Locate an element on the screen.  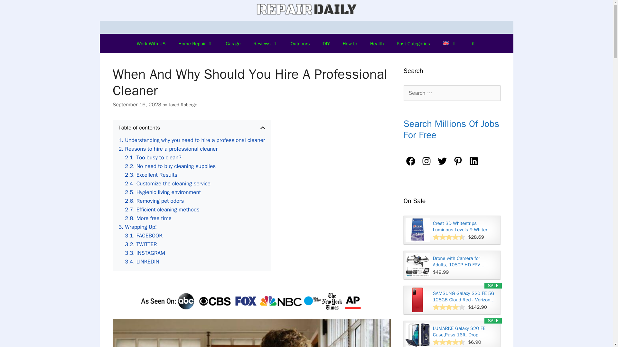
How to is located at coordinates (350, 44).